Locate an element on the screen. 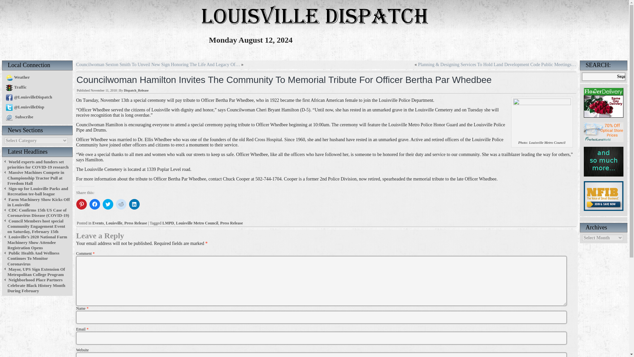 The image size is (634, 357). Click to share on LinkedIn is located at coordinates (134, 204).